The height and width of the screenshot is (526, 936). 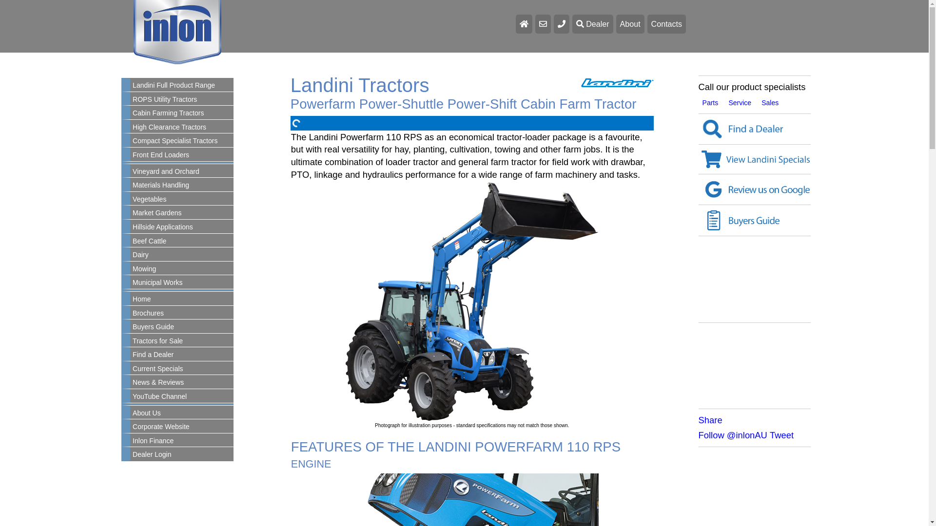 What do you see at coordinates (182, 213) in the screenshot?
I see `Market Gardens` at bounding box center [182, 213].